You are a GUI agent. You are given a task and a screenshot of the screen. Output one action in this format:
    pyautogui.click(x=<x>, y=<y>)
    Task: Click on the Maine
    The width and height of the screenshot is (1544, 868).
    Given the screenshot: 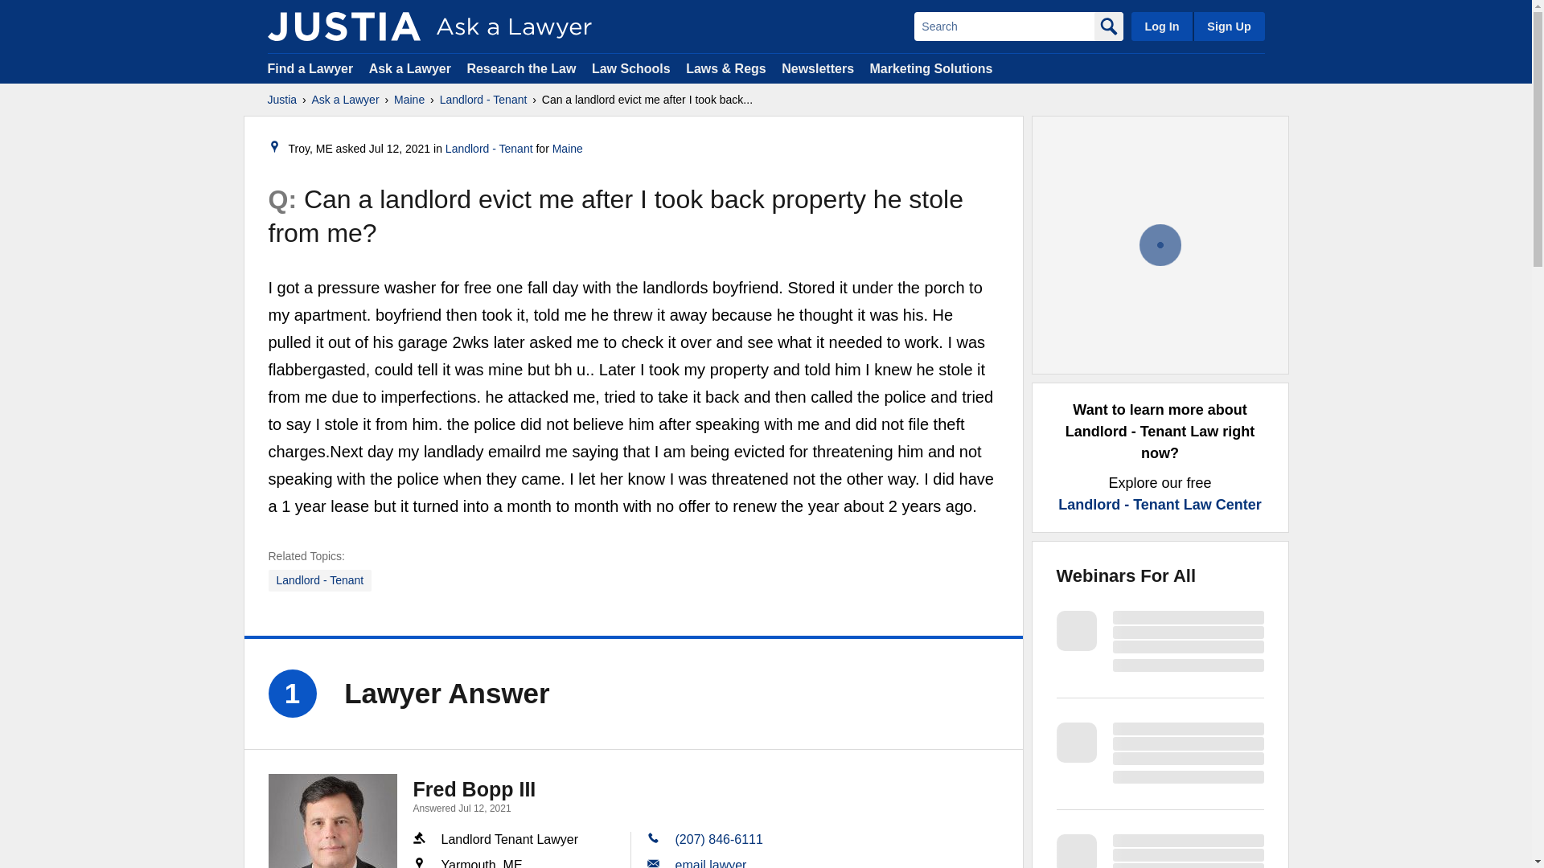 What is the action you would take?
    pyautogui.click(x=409, y=100)
    